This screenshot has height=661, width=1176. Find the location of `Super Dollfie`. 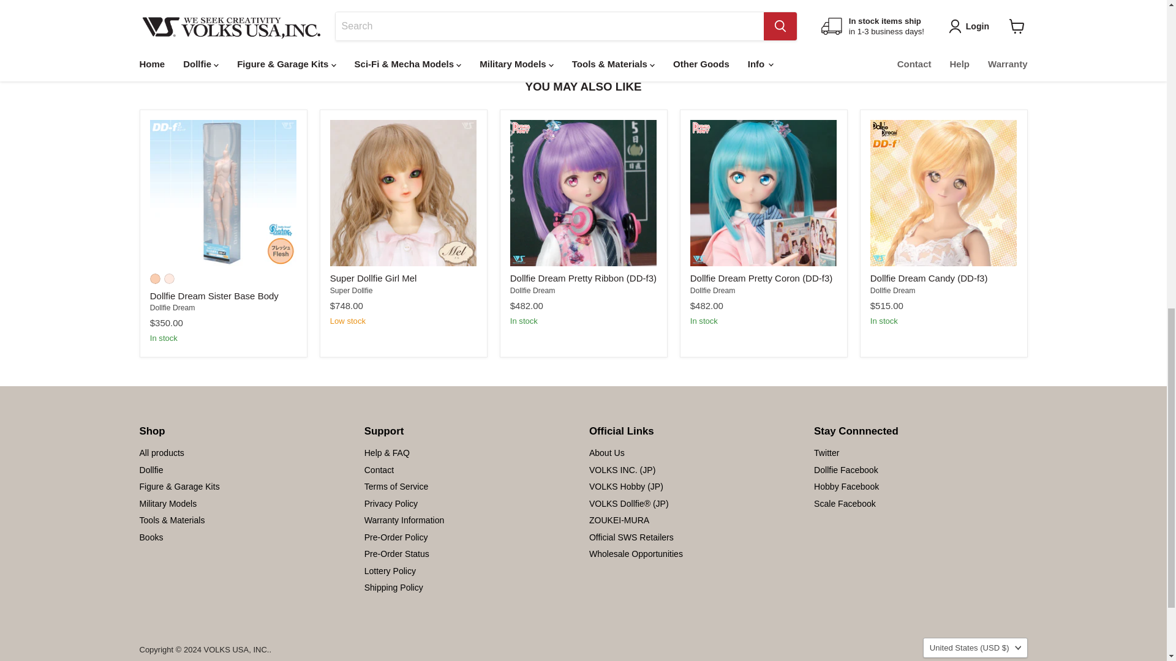

Super Dollfie is located at coordinates (352, 290).